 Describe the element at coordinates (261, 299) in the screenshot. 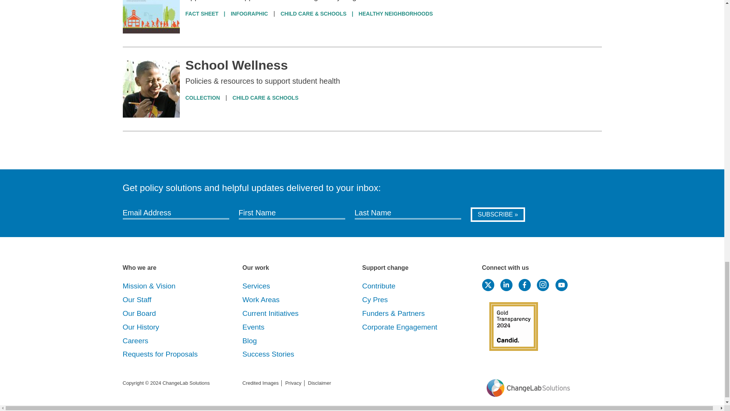

I see `Work Areas` at that location.